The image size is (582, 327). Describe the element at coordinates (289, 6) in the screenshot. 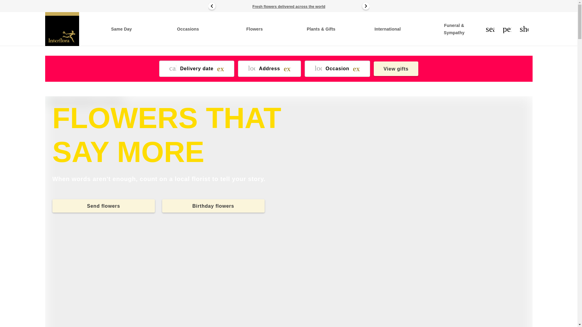

I see `Fresh flowers delivered across the world` at that location.